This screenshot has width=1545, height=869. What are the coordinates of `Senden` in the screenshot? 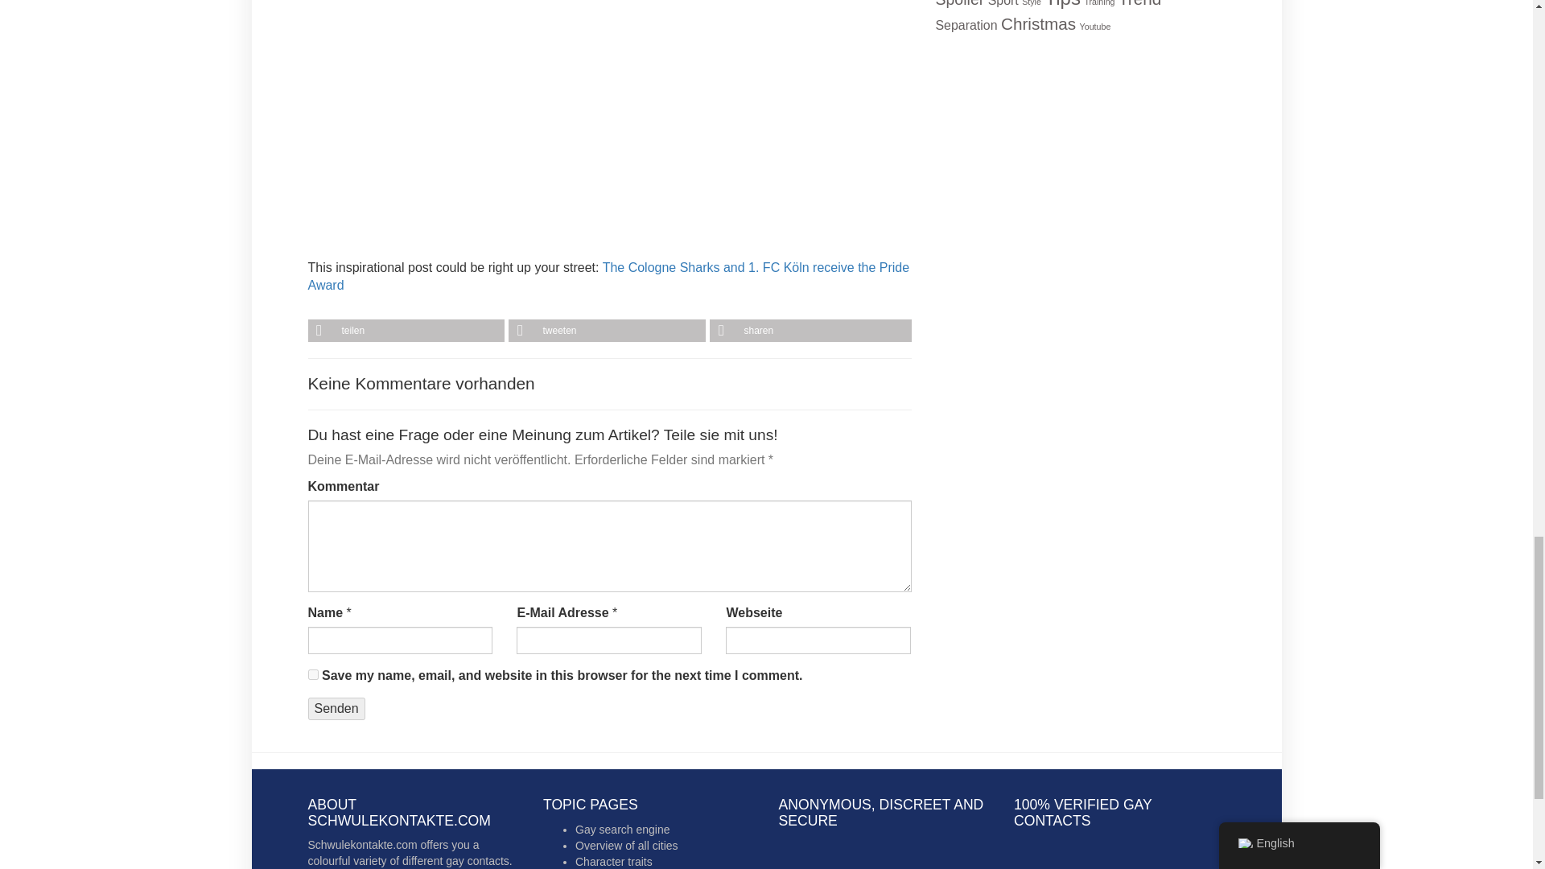 It's located at (336, 710).